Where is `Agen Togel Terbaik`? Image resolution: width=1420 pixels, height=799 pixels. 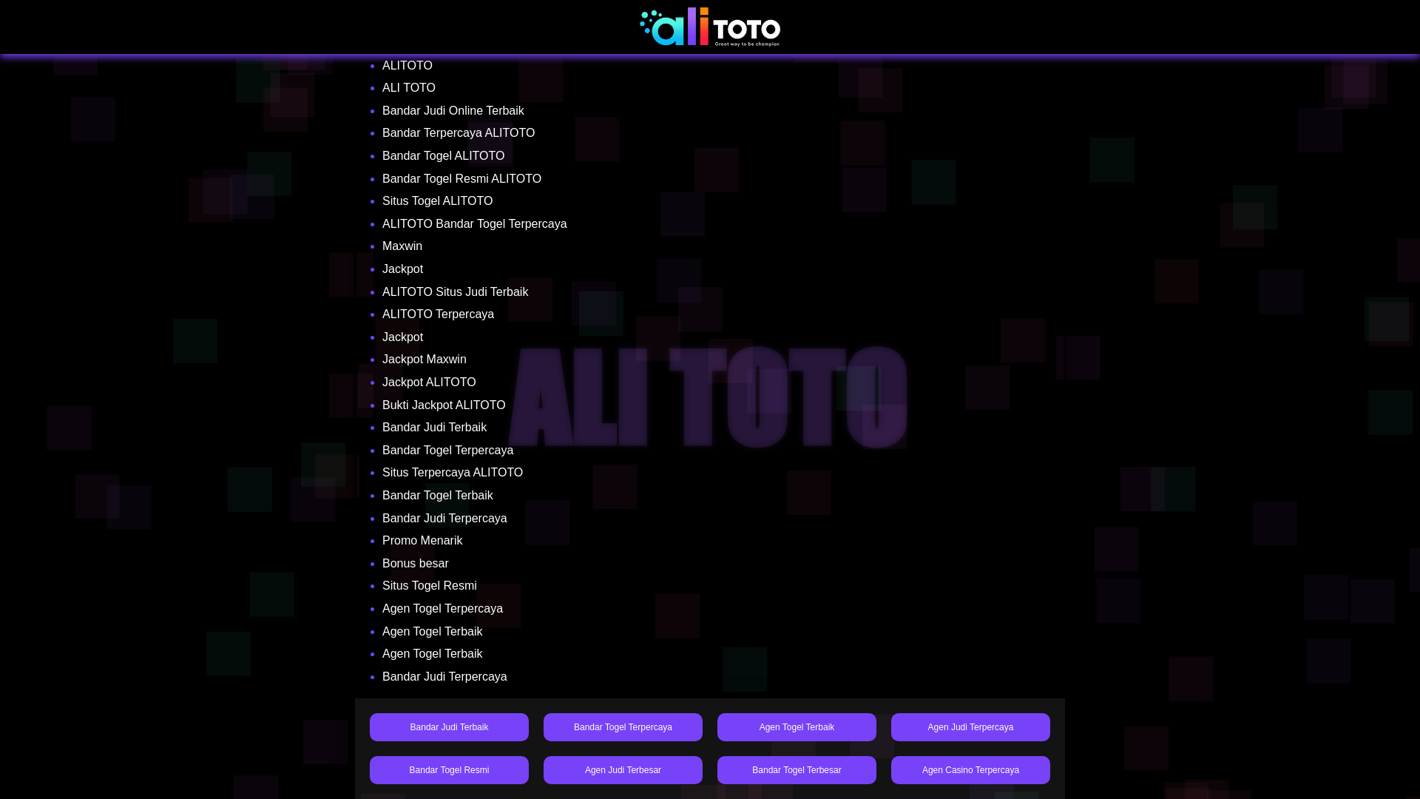 Agen Togel Terbaik is located at coordinates (796, 727).